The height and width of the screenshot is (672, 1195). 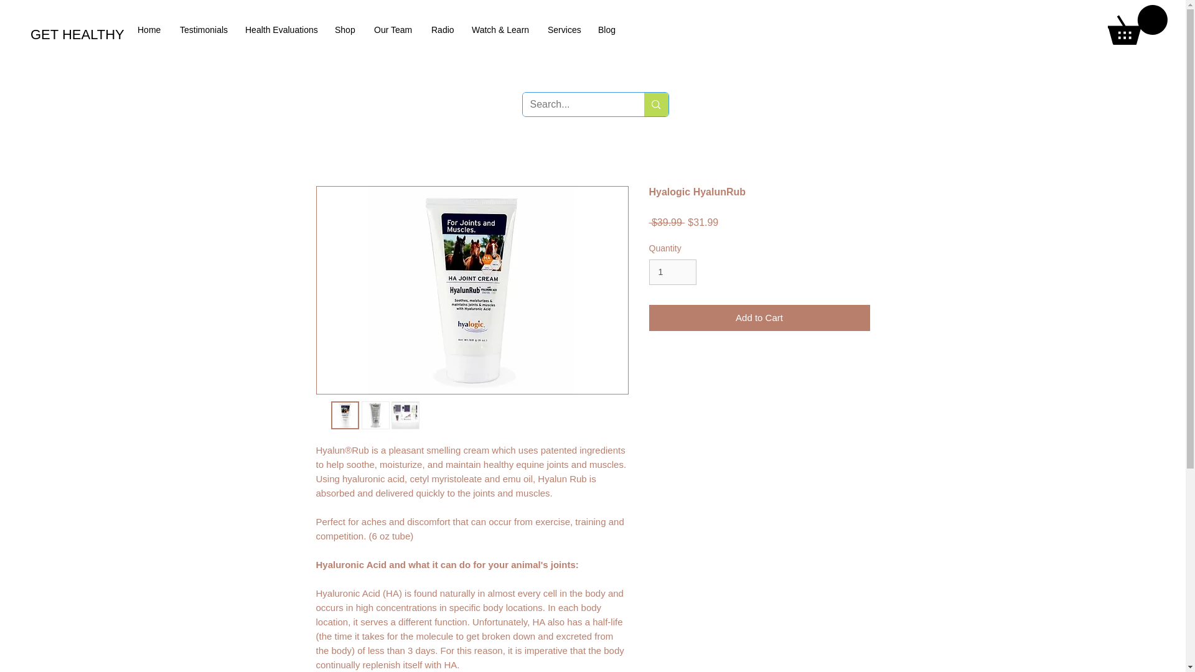 I want to click on Shop, so click(x=345, y=30).